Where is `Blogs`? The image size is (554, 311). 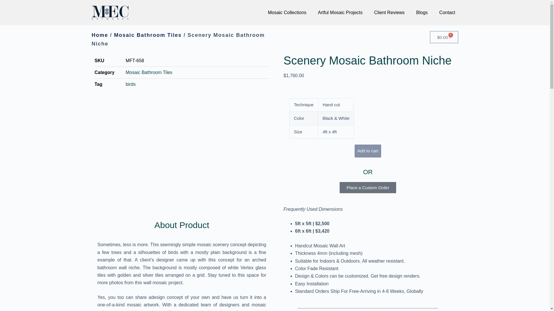 Blogs is located at coordinates (422, 12).